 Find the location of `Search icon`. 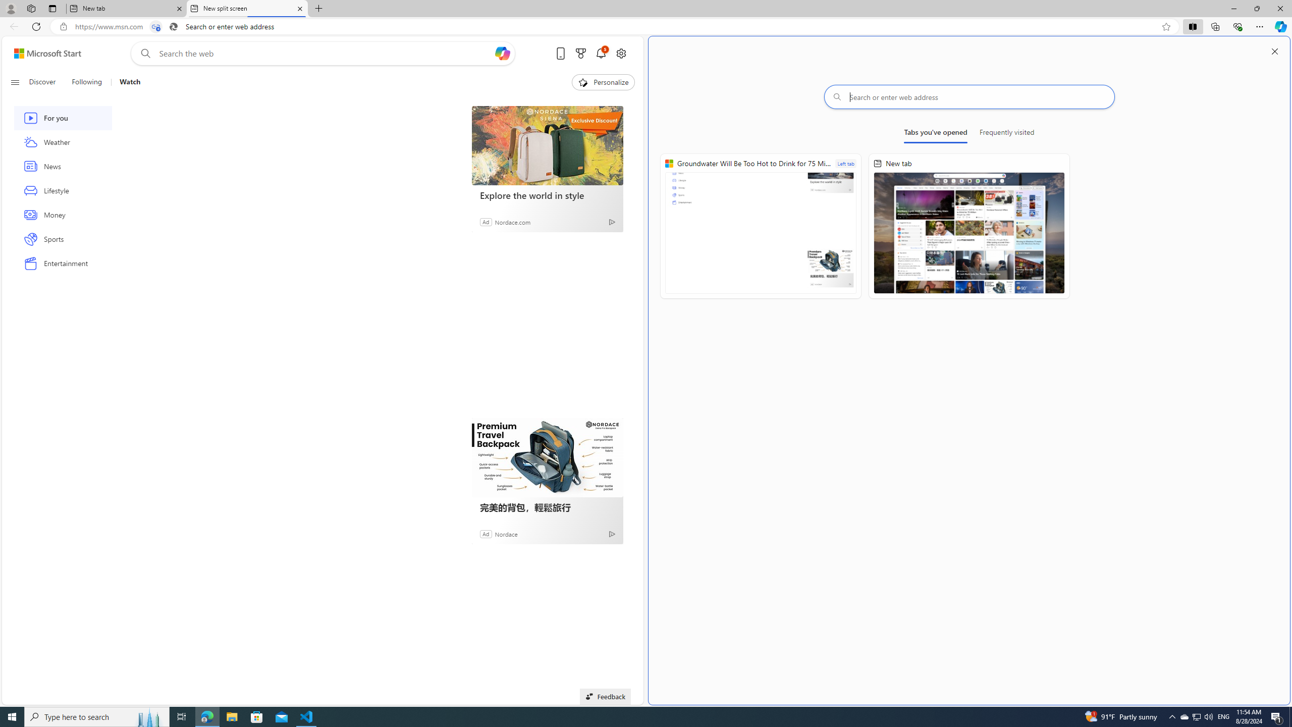

Search icon is located at coordinates (174, 27).